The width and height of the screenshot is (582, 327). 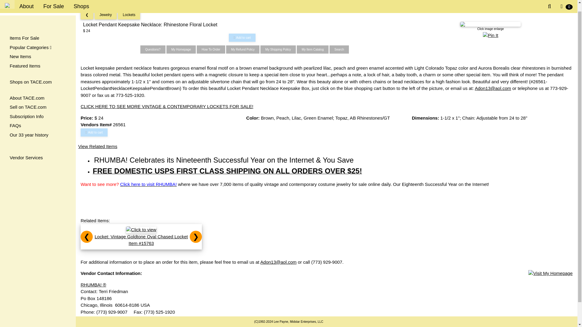 I want to click on Popular Categories , so click(x=38, y=39).